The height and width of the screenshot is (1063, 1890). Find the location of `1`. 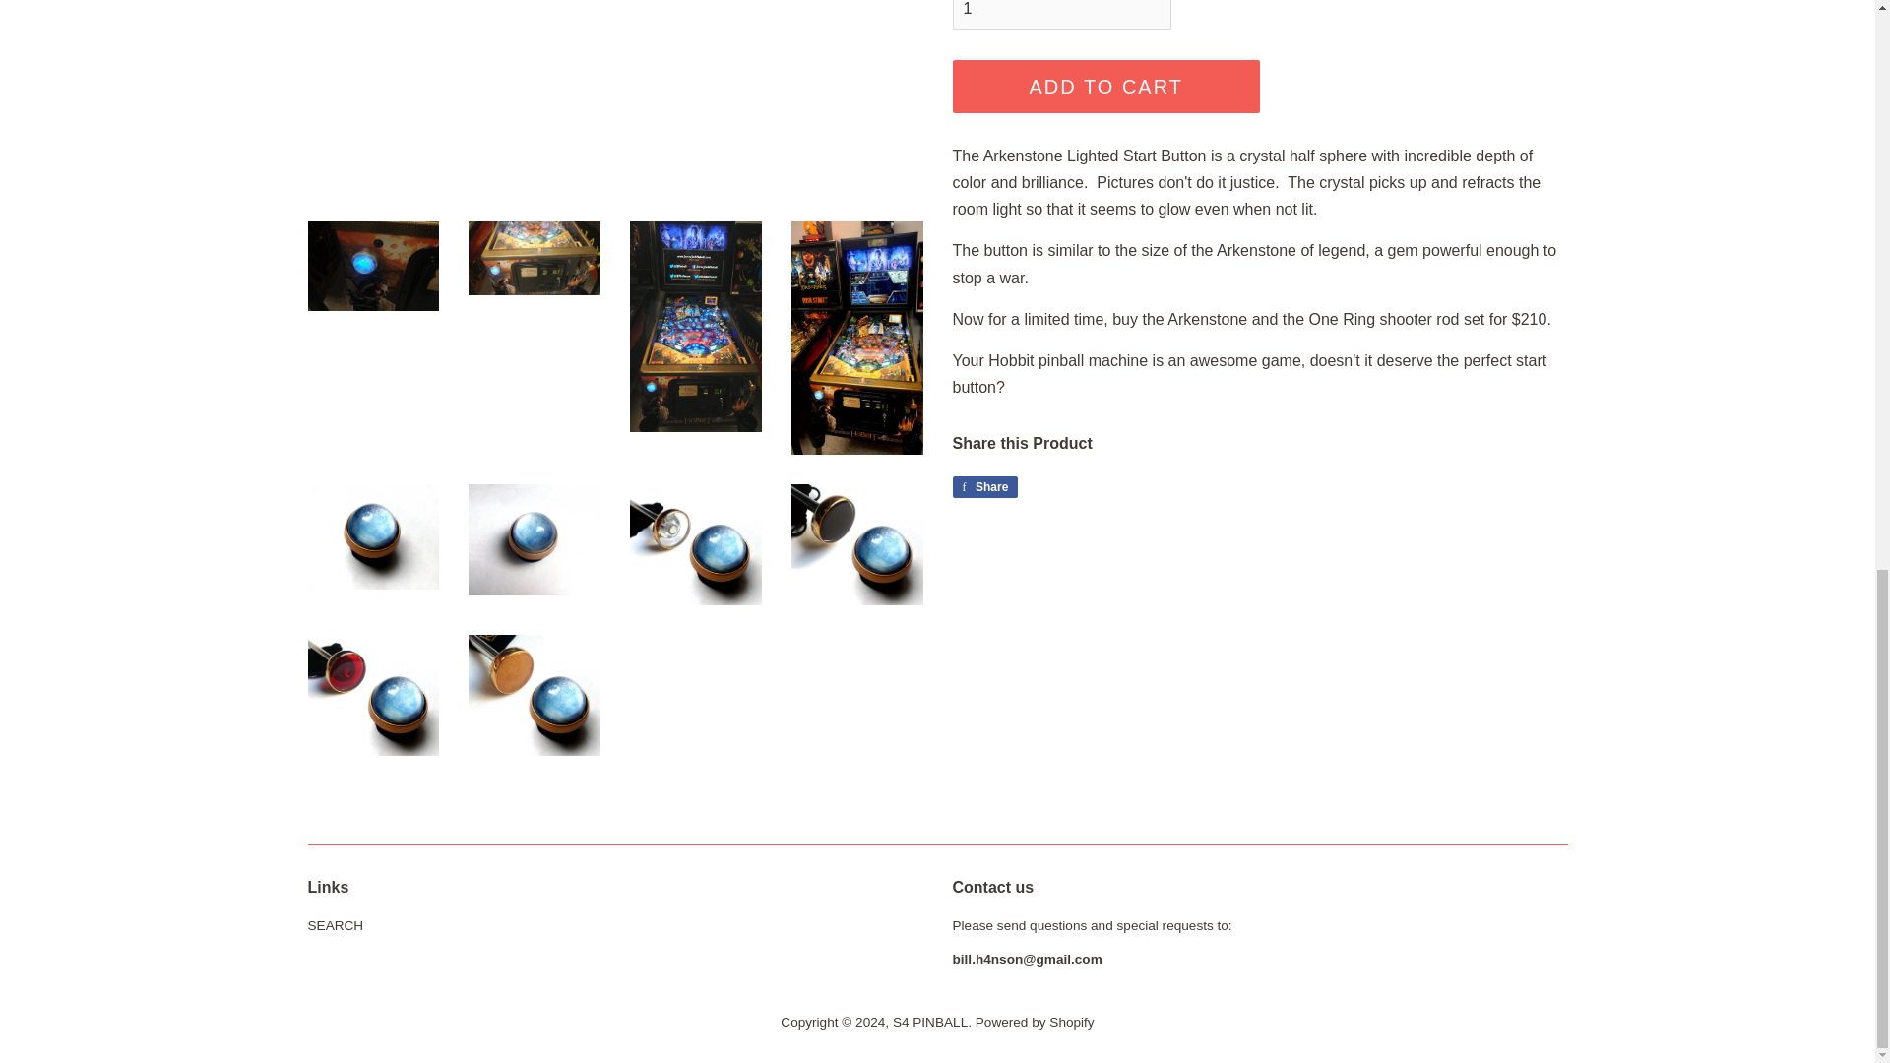

1 is located at coordinates (984, 486).